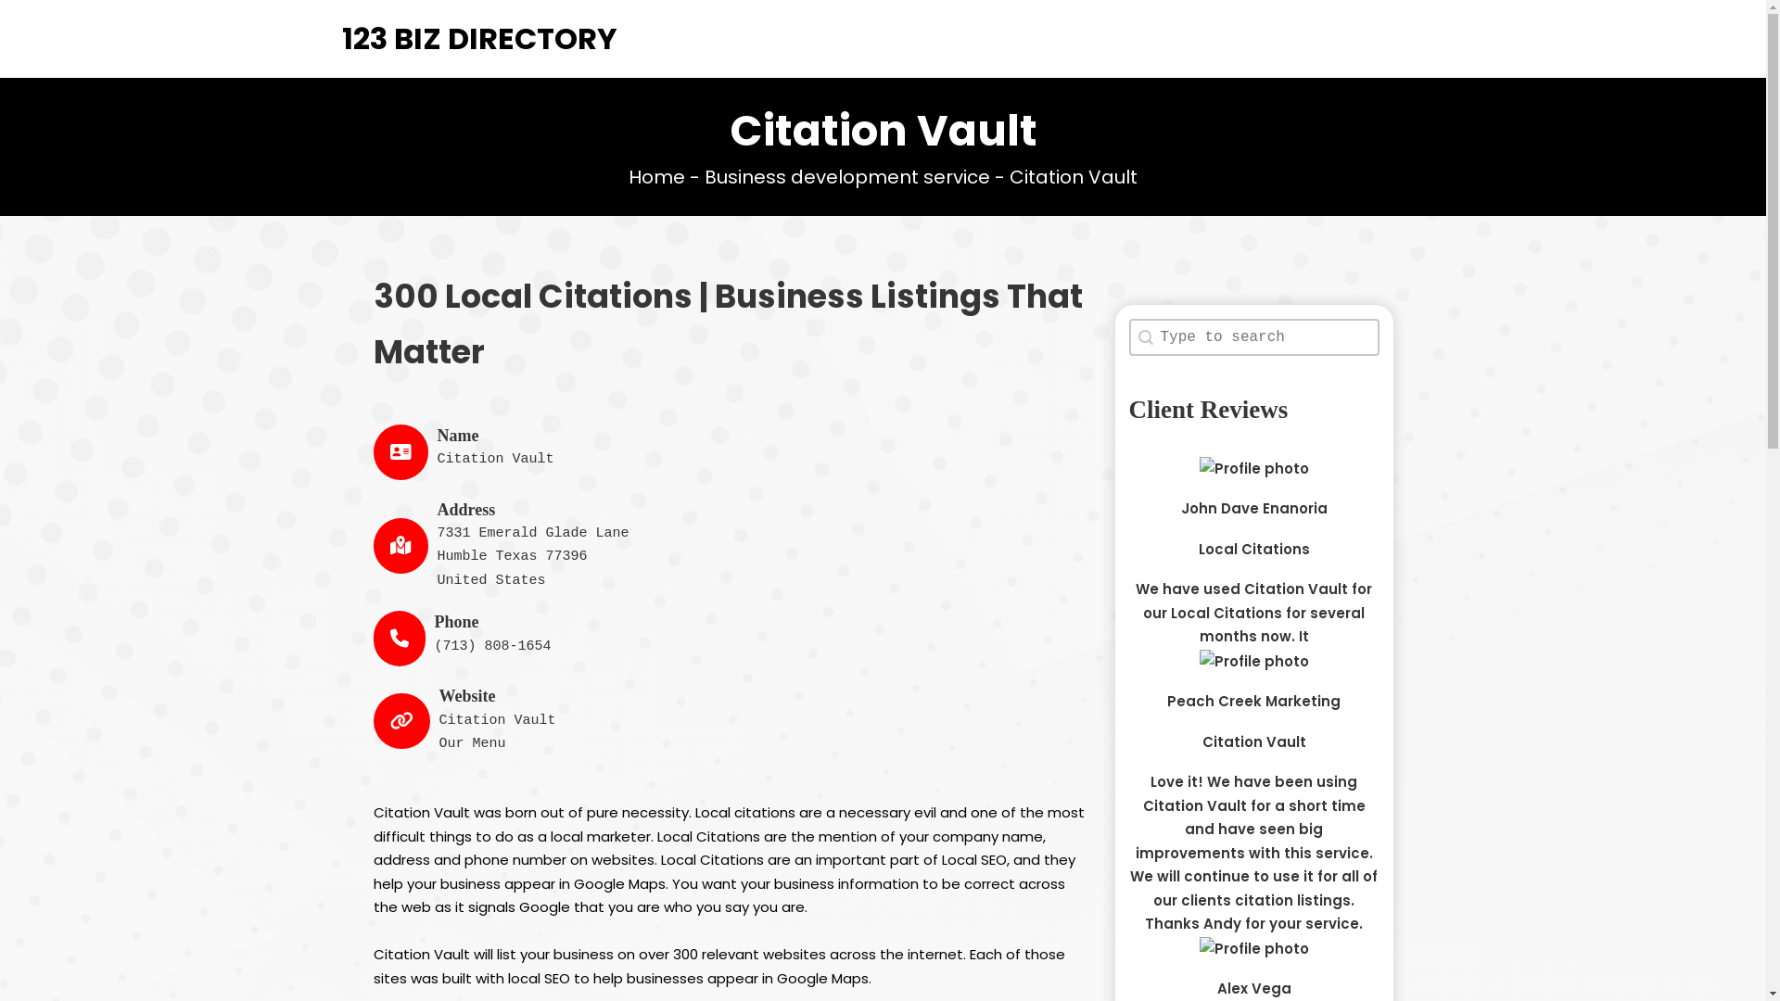 Image resolution: width=1780 pixels, height=1001 pixels. What do you see at coordinates (1253, 741) in the screenshot?
I see `Citation Vault` at bounding box center [1253, 741].